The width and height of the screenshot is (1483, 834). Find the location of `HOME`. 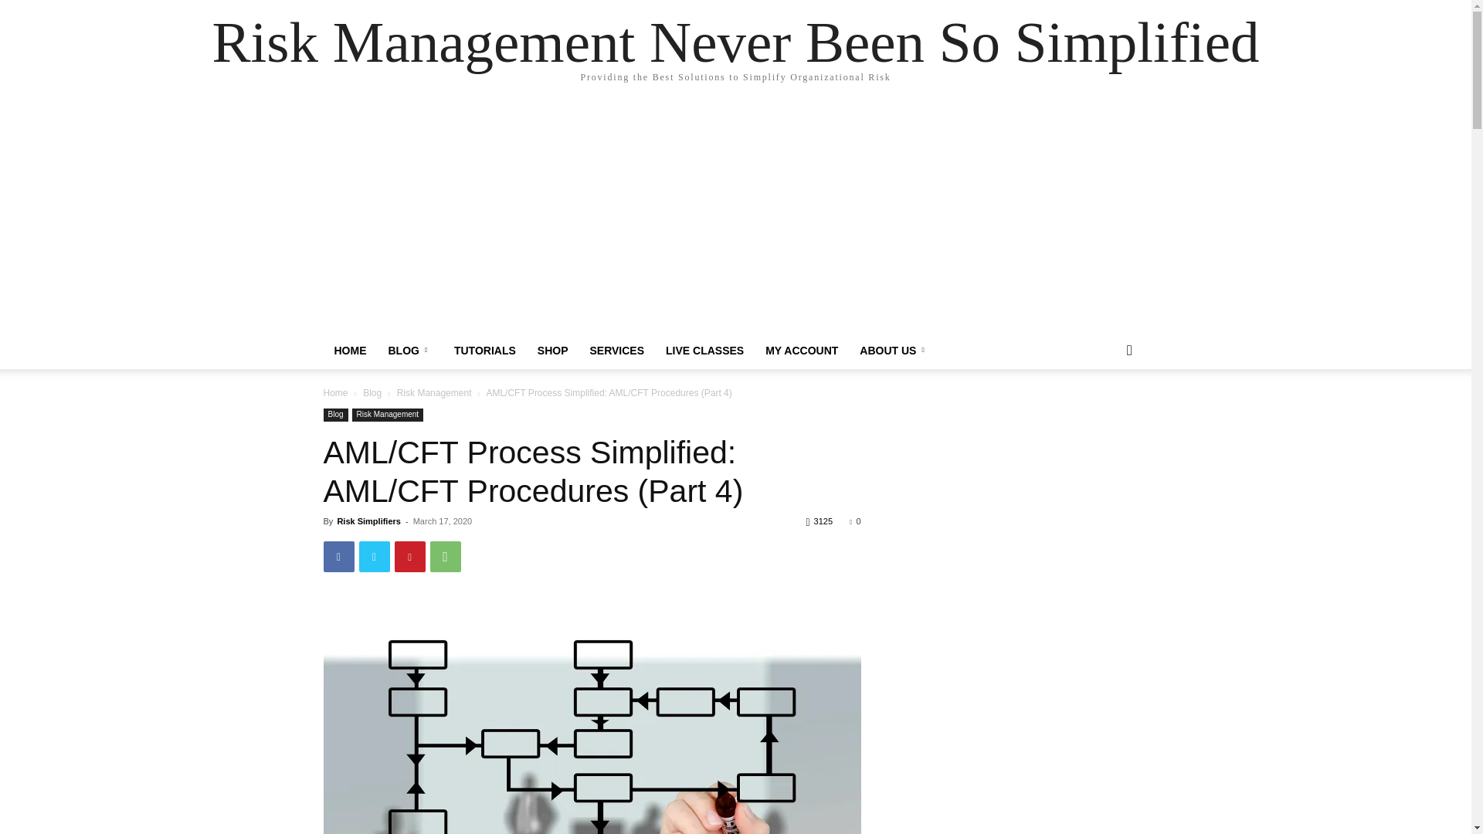

HOME is located at coordinates (349, 351).